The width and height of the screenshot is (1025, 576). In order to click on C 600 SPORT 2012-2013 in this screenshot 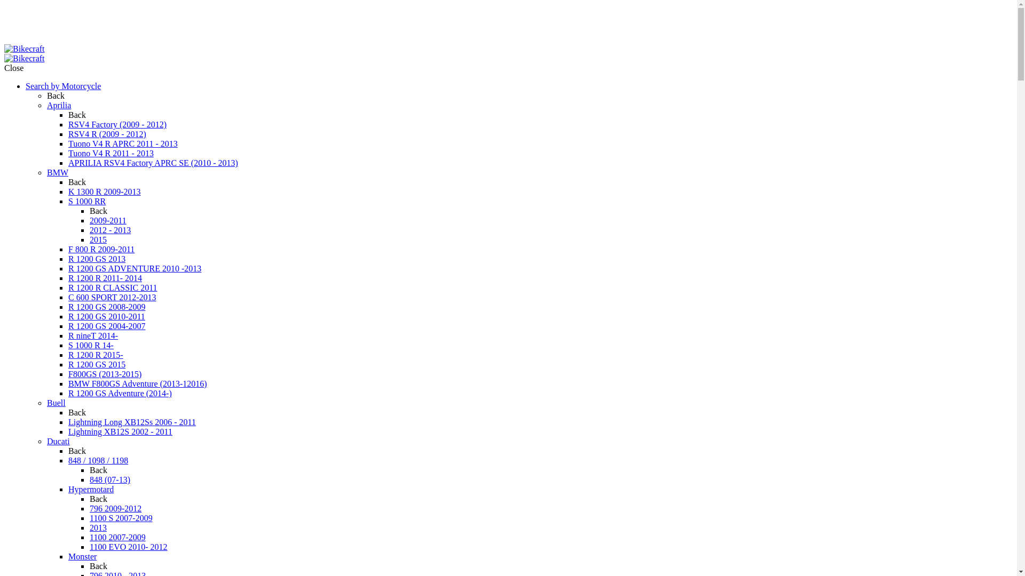, I will do `click(112, 298)`.